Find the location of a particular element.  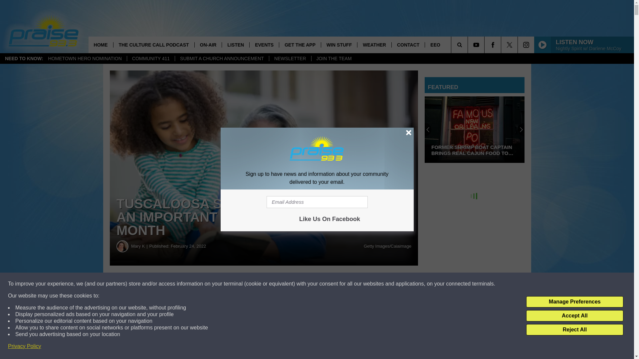

COMMUNITY 411 is located at coordinates (150, 59).